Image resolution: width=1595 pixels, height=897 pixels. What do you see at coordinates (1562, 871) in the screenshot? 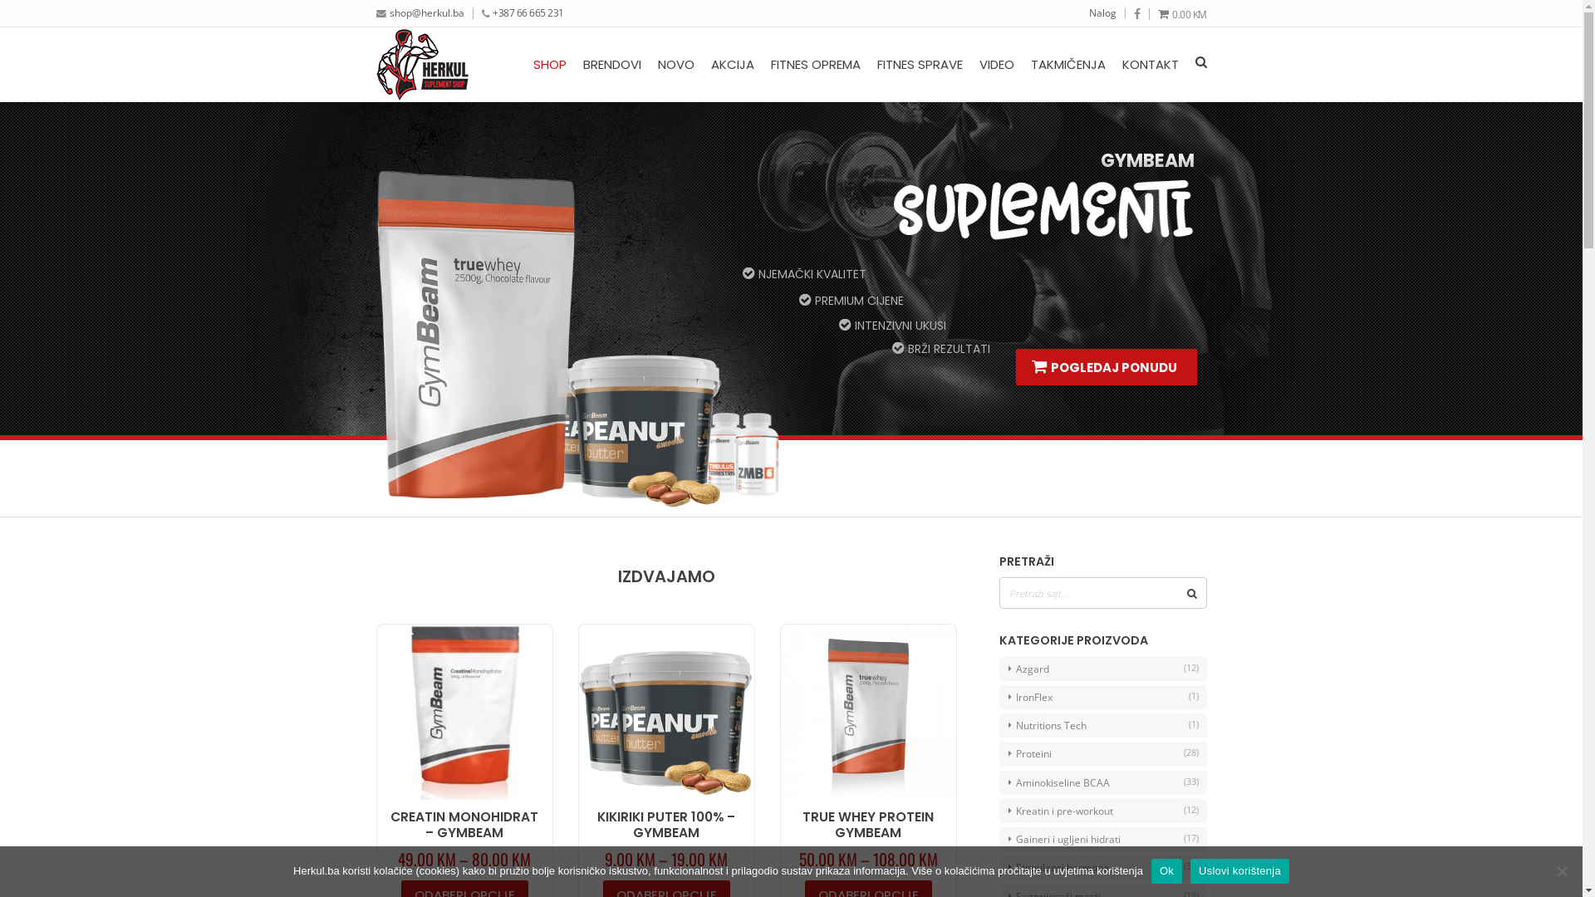
I see `No` at bounding box center [1562, 871].